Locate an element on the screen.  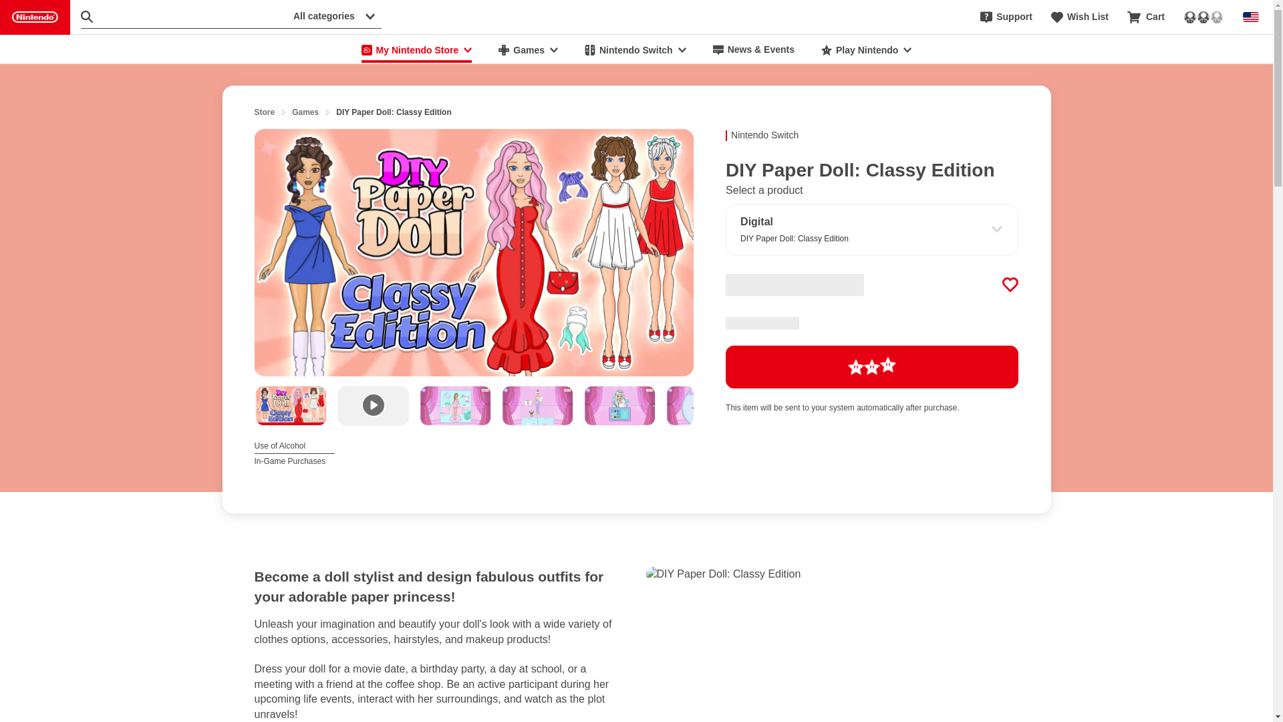
Add to Wish List is located at coordinates (872, 367).